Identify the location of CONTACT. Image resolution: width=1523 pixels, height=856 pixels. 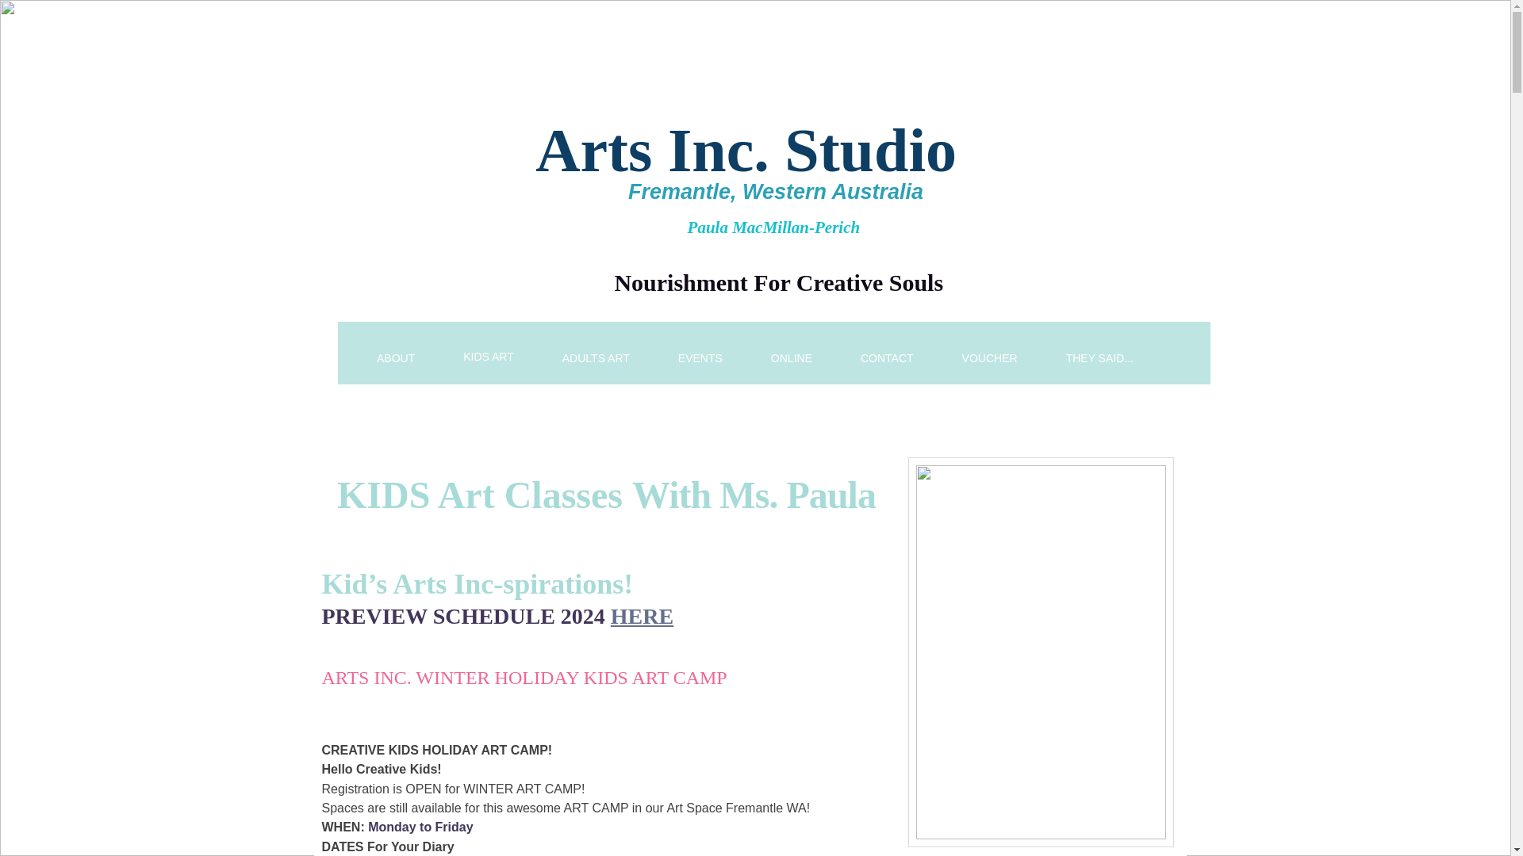
(887, 359).